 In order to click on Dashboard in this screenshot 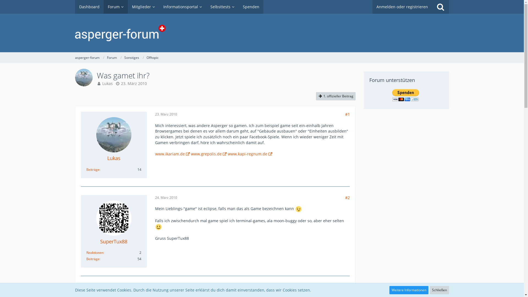, I will do `click(89, 7)`.